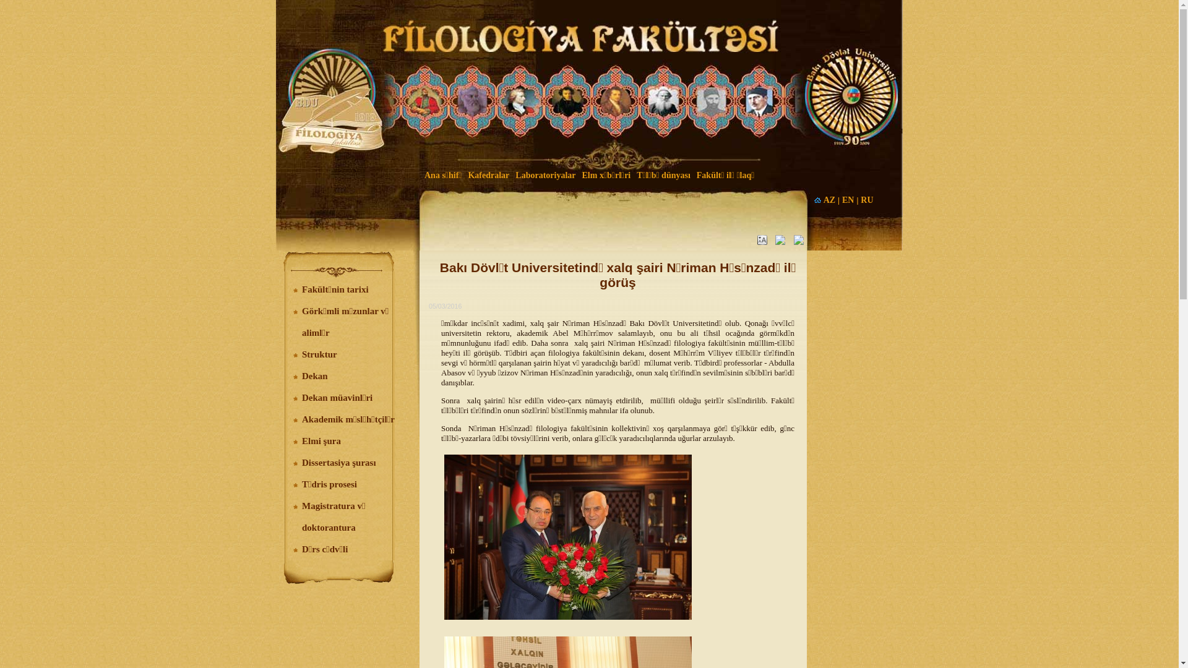  Describe the element at coordinates (829, 200) in the screenshot. I see `AZ` at that location.